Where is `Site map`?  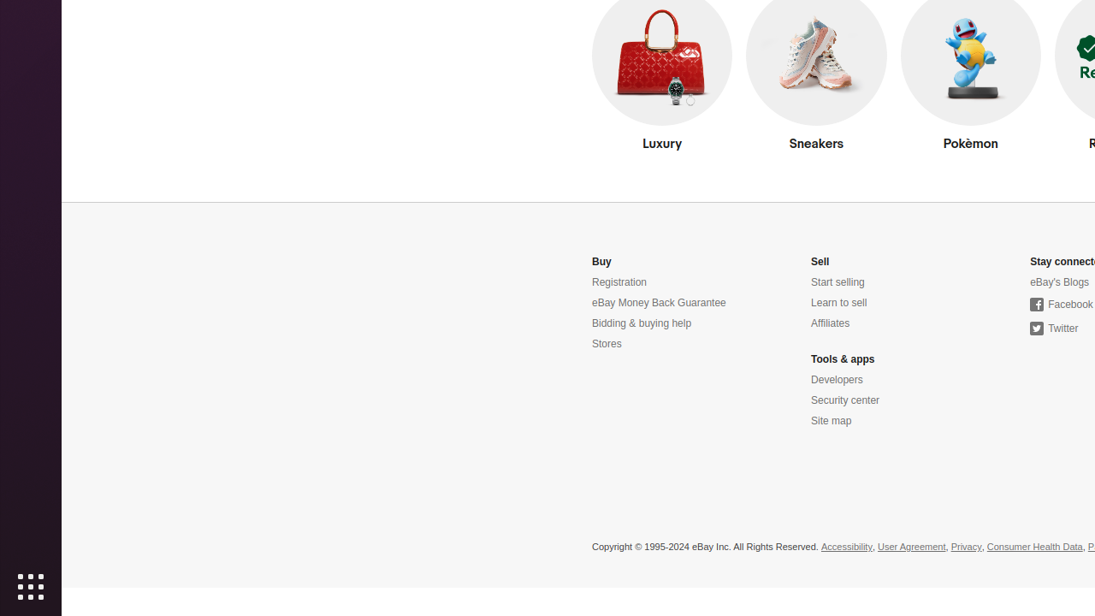
Site map is located at coordinates (832, 421).